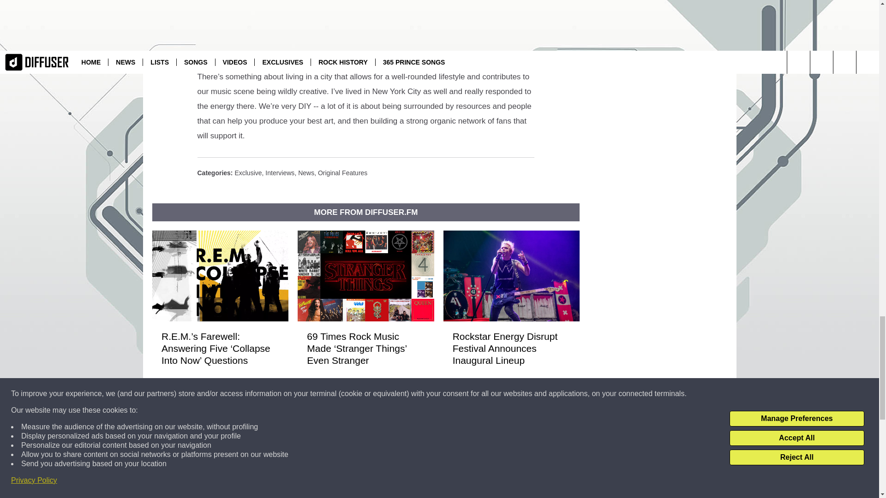  I want to click on 14 Secretly Cruel Soft Rock Love Songs, so click(510, 491).